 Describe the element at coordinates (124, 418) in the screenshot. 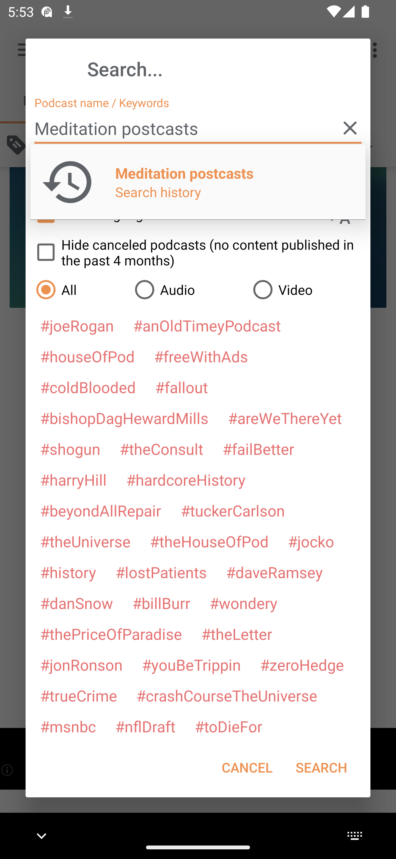

I see `#bishopDagHewardMills` at that location.